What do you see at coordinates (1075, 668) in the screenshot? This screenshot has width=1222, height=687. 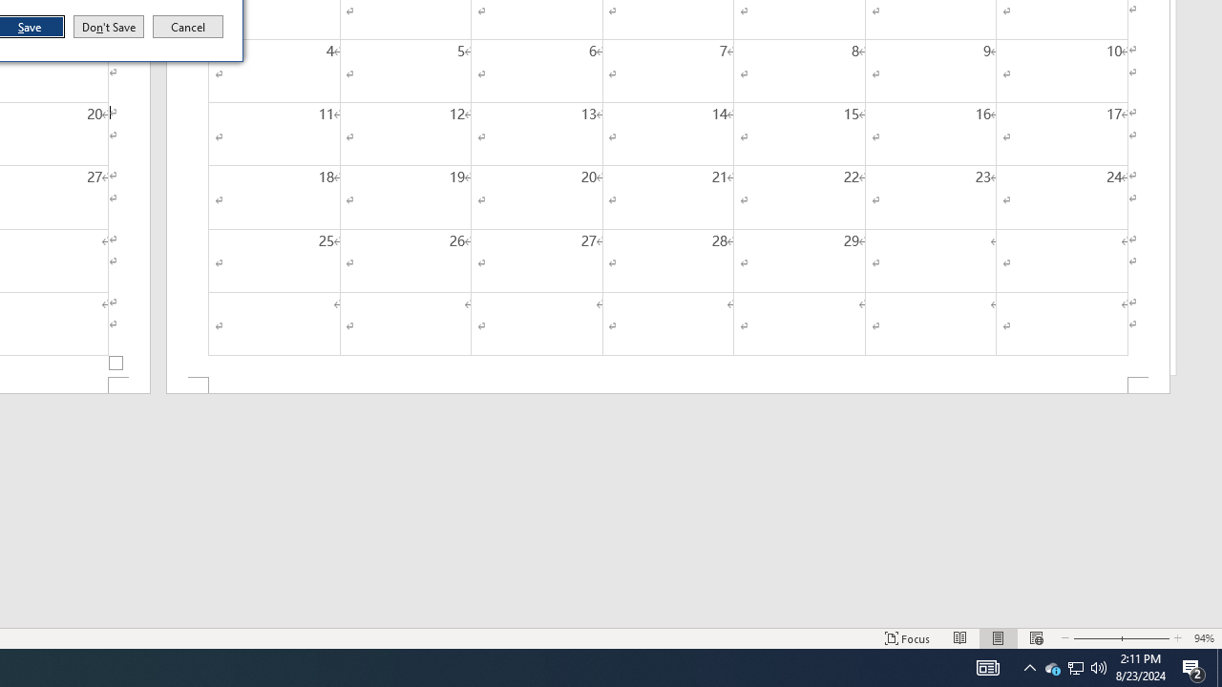 I see `User Promoted Notification Area` at bounding box center [1075, 668].